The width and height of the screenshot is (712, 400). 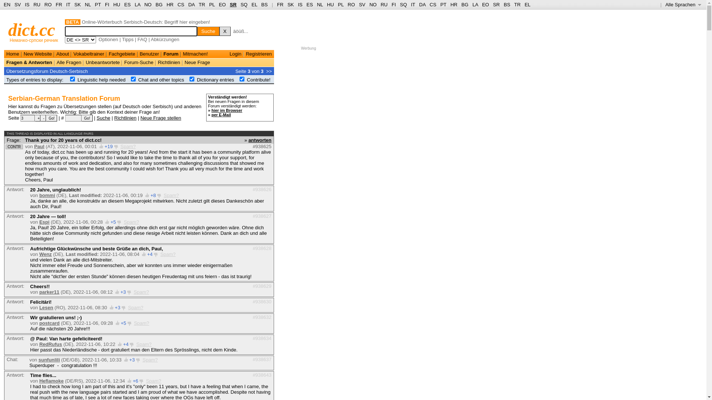 I want to click on SV, so click(x=18, y=4).